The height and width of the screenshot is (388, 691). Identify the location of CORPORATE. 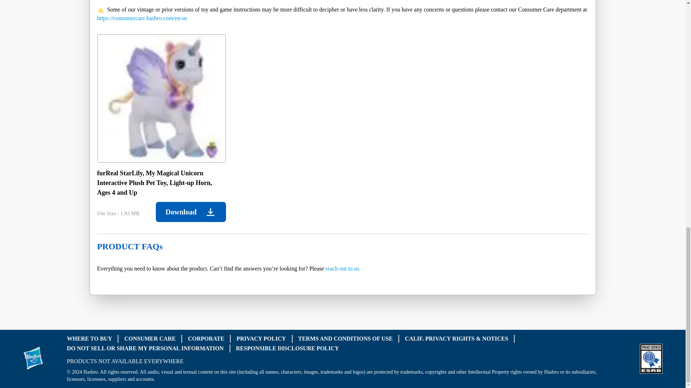
(206, 338).